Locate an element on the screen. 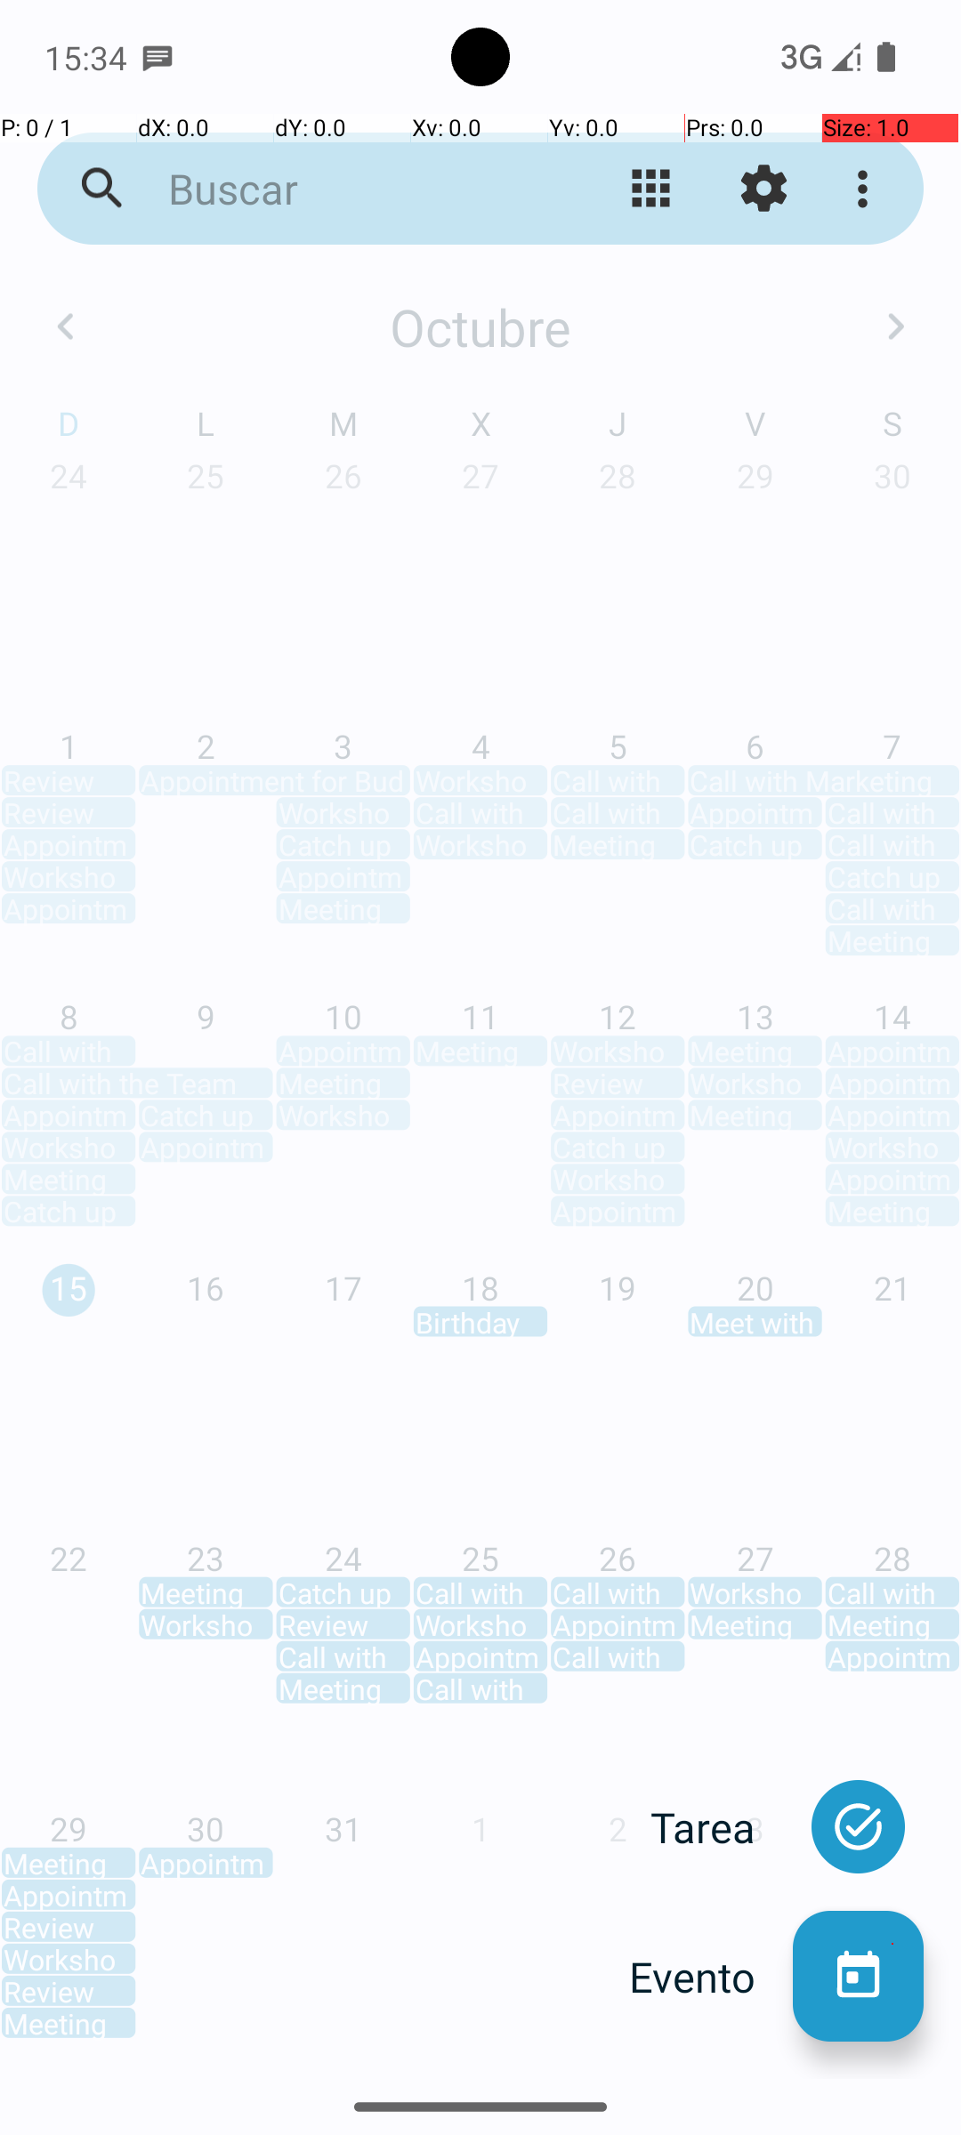 This screenshot has height=2135, width=961. Tarea is located at coordinates (722, 1827).